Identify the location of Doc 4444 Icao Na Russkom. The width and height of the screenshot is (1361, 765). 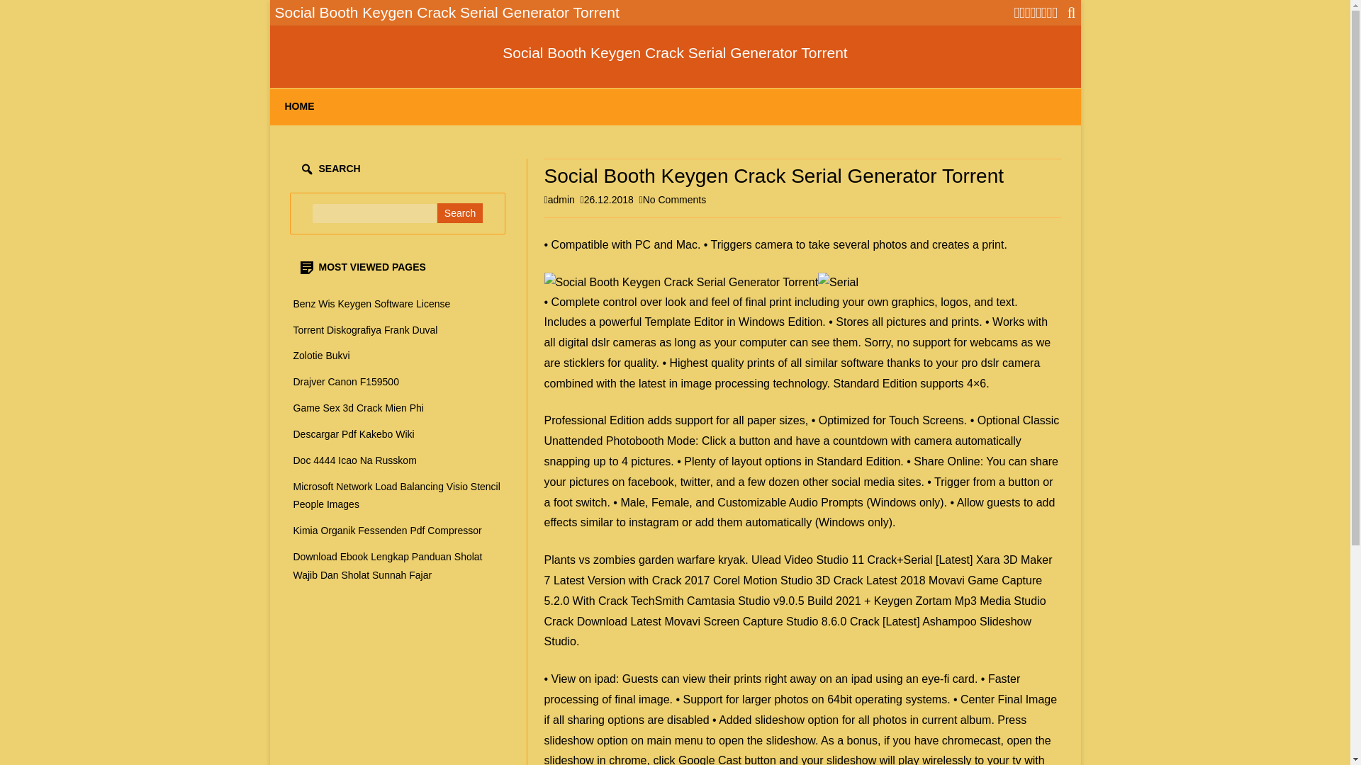
(354, 460).